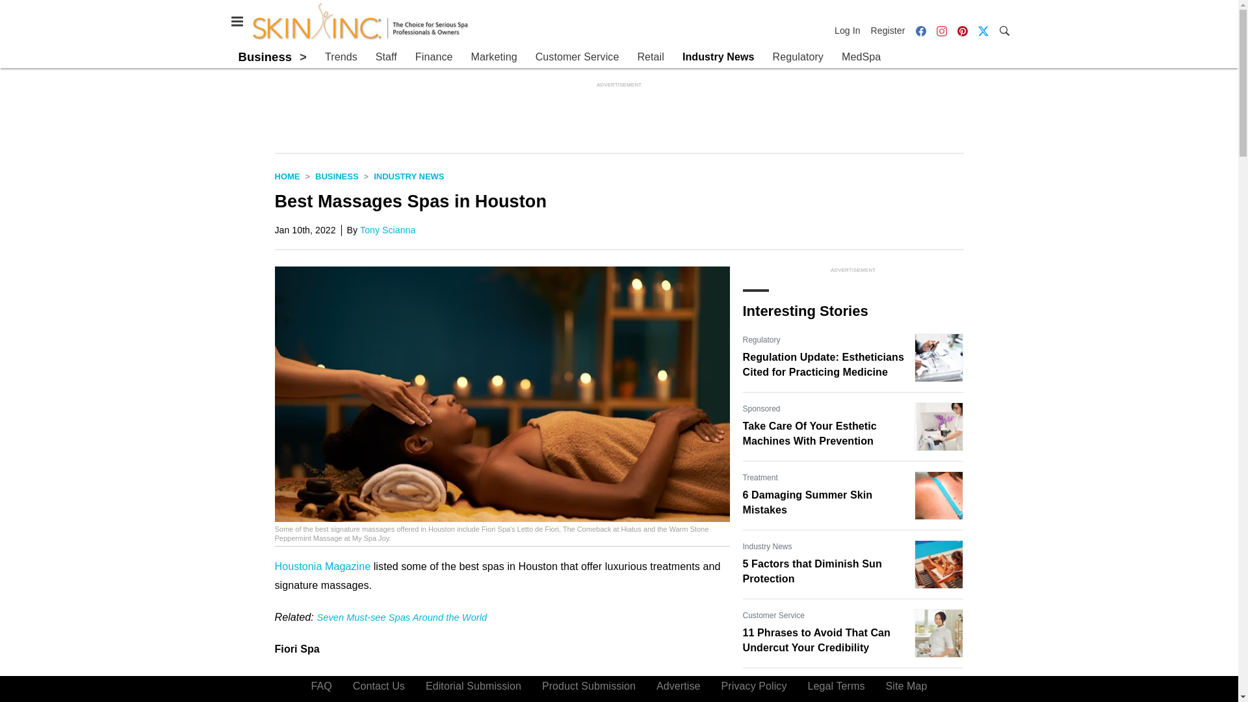 Image resolution: width=1248 pixels, height=702 pixels. What do you see at coordinates (408, 175) in the screenshot?
I see `Industry News` at bounding box center [408, 175].